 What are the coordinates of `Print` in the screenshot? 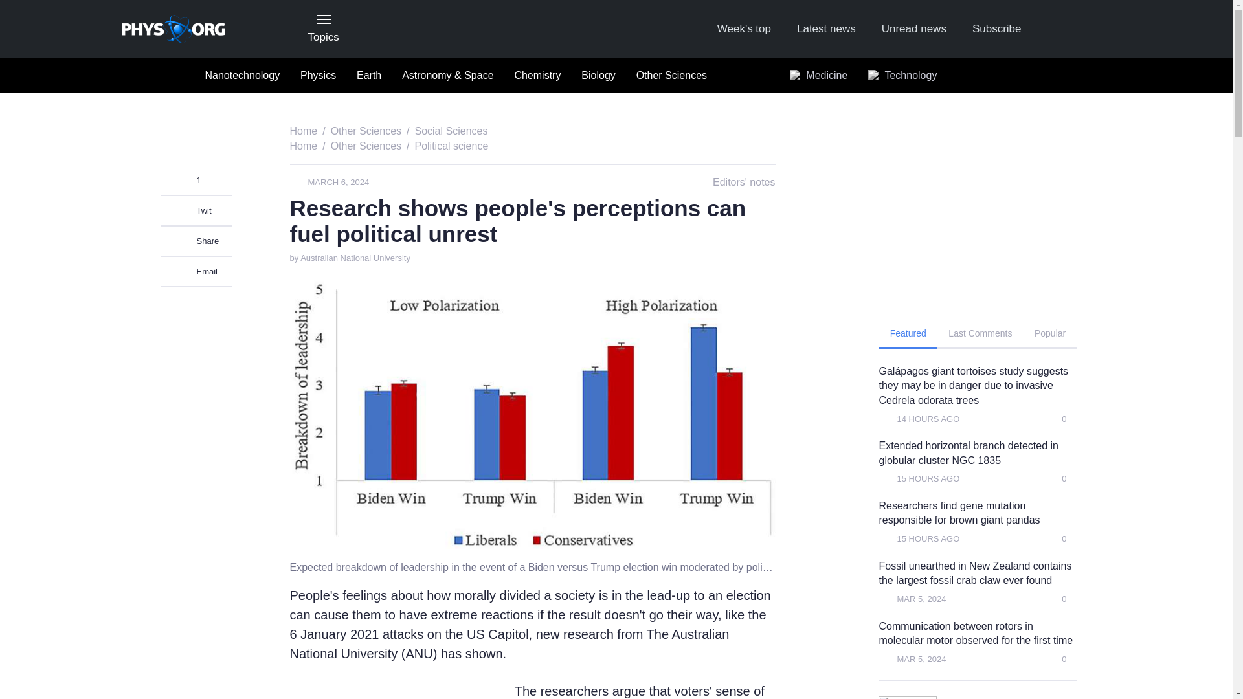 It's located at (767, 132).